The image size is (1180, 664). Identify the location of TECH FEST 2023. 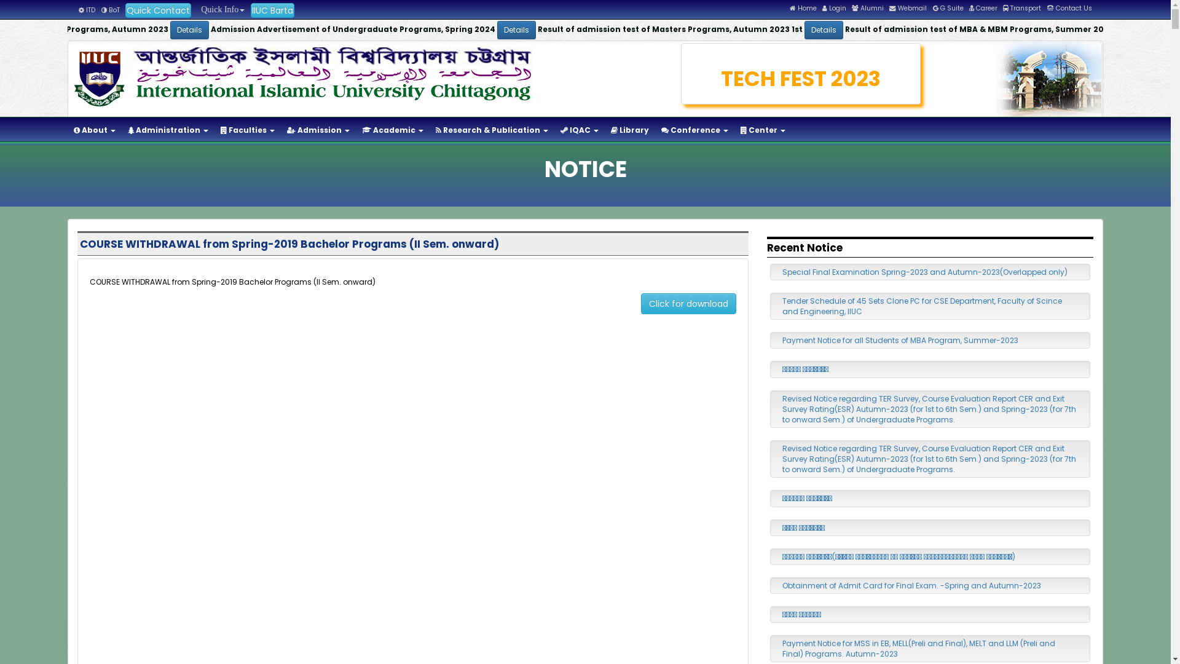
(801, 79).